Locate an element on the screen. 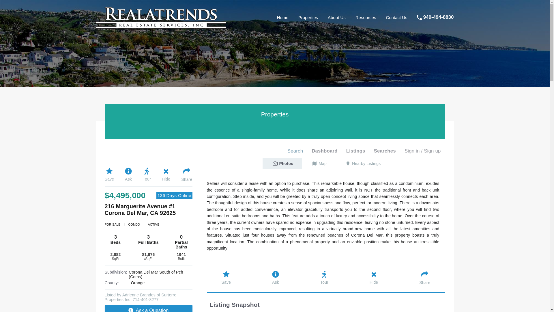 Image resolution: width=554 pixels, height=312 pixels. Properties is located at coordinates (308, 17).